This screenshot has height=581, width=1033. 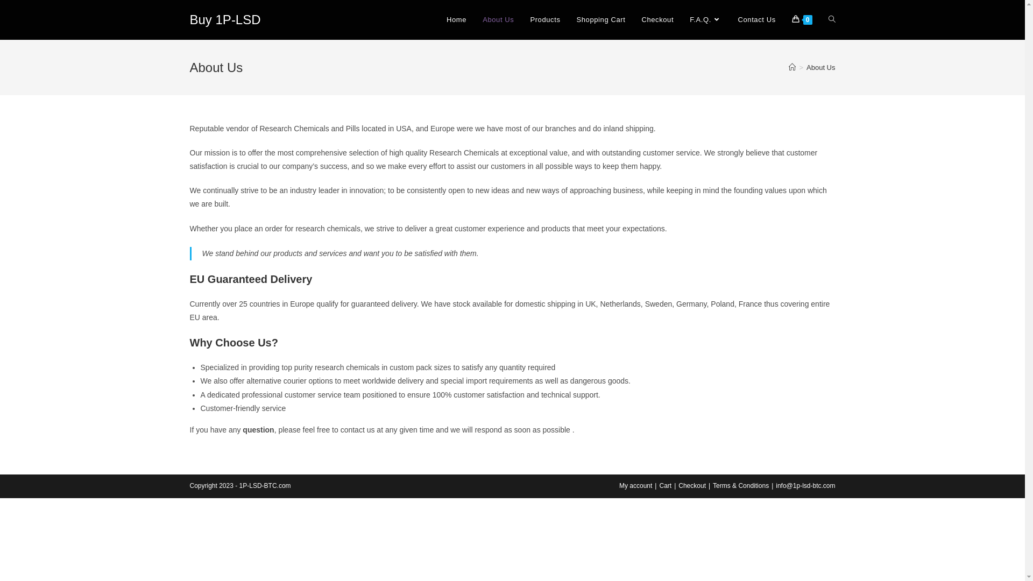 I want to click on Checkout, so click(x=692, y=486).